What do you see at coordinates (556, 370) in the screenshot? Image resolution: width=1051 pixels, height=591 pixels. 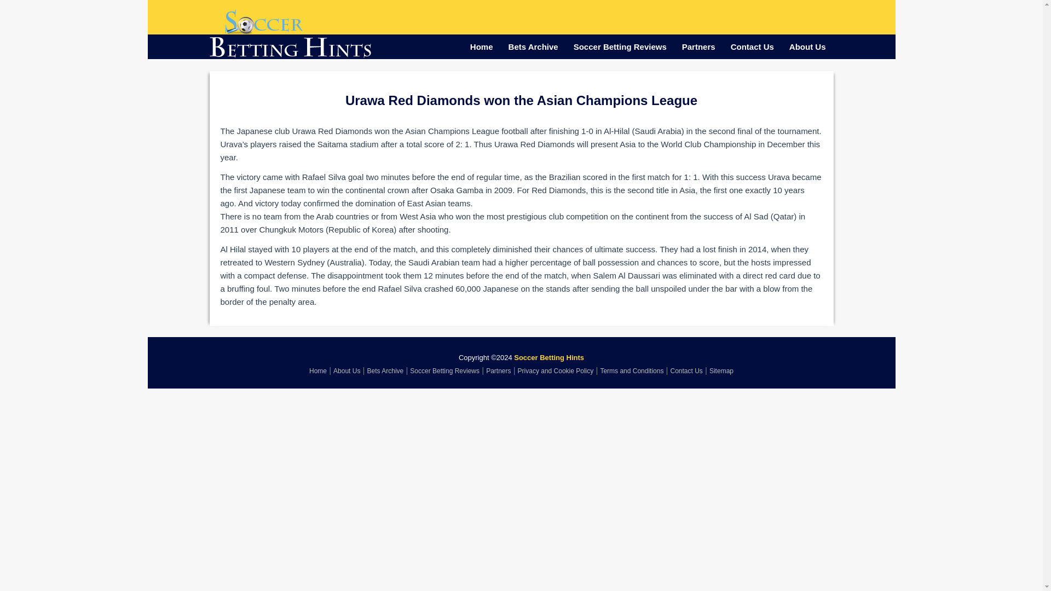 I see `Privacy and Cookie Policy` at bounding box center [556, 370].